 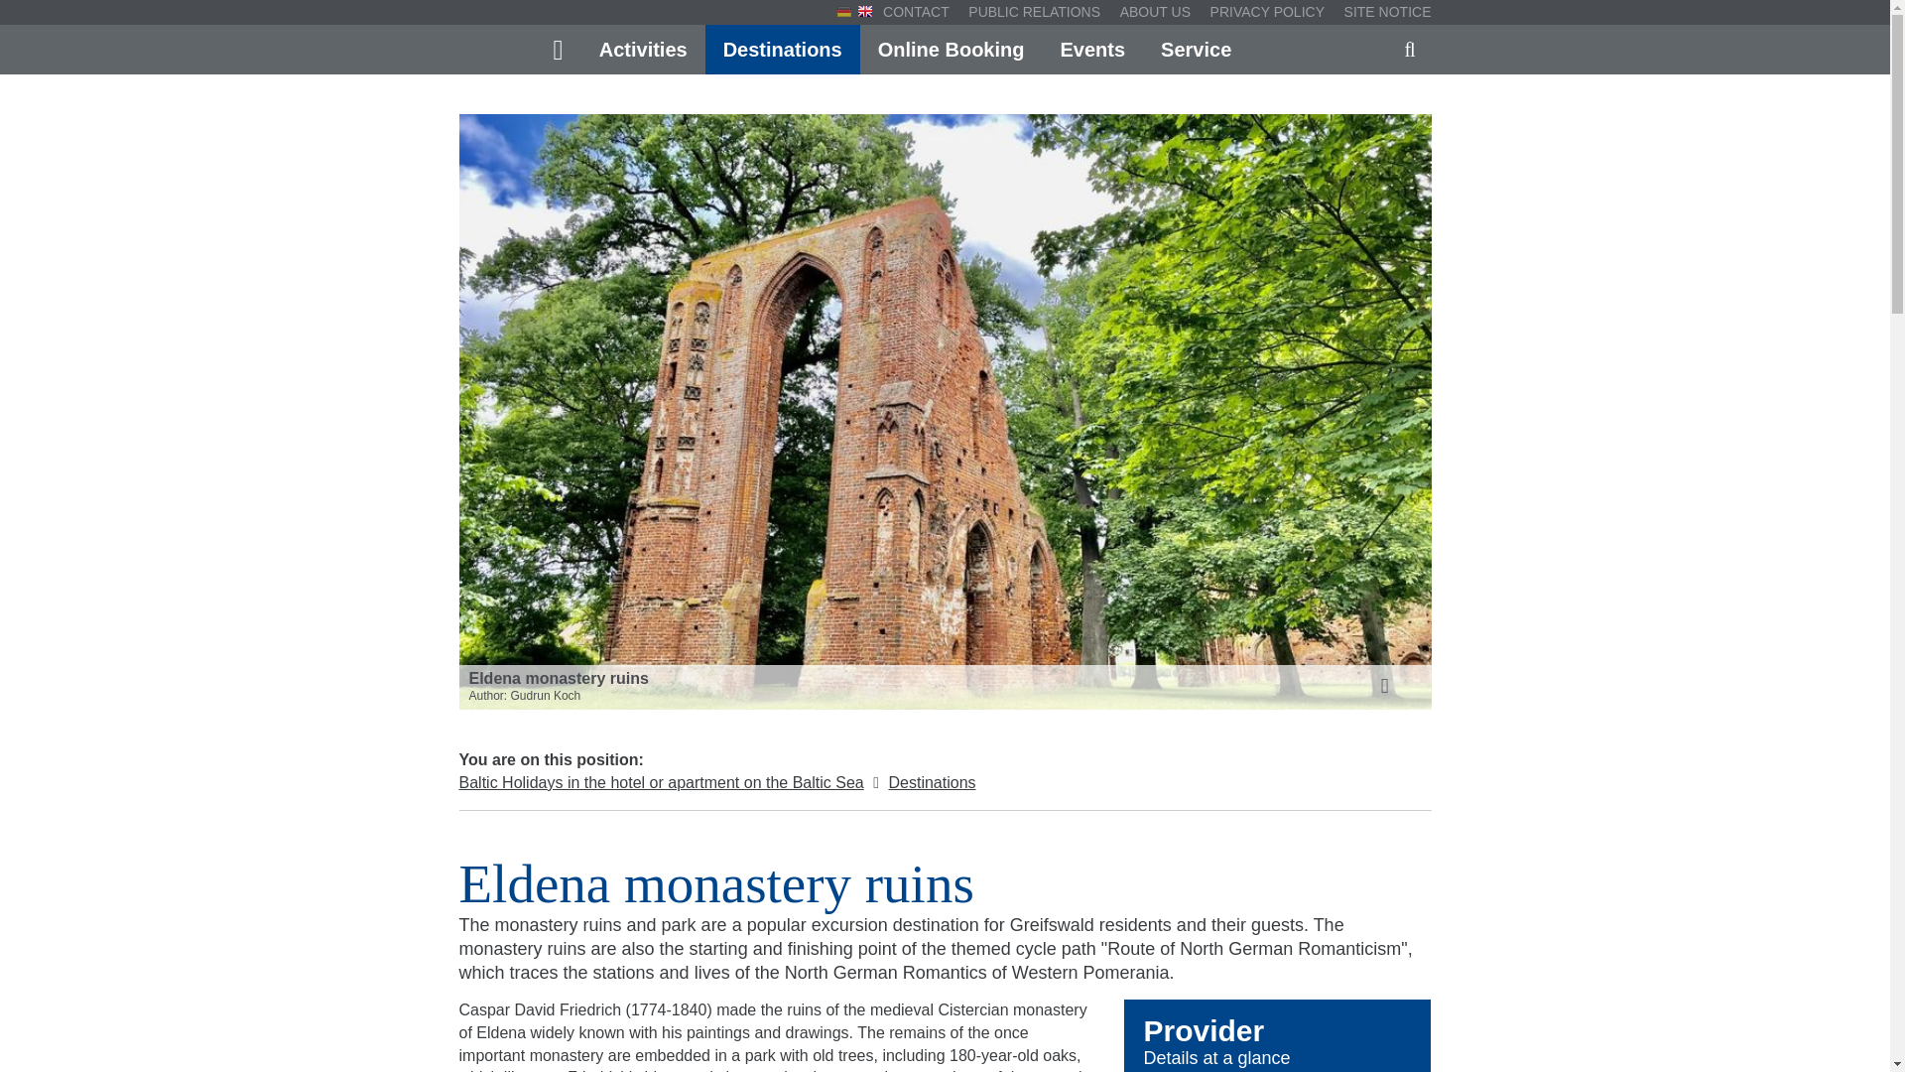 I want to click on PUBLIC RELATIONS, so click(x=1033, y=12).